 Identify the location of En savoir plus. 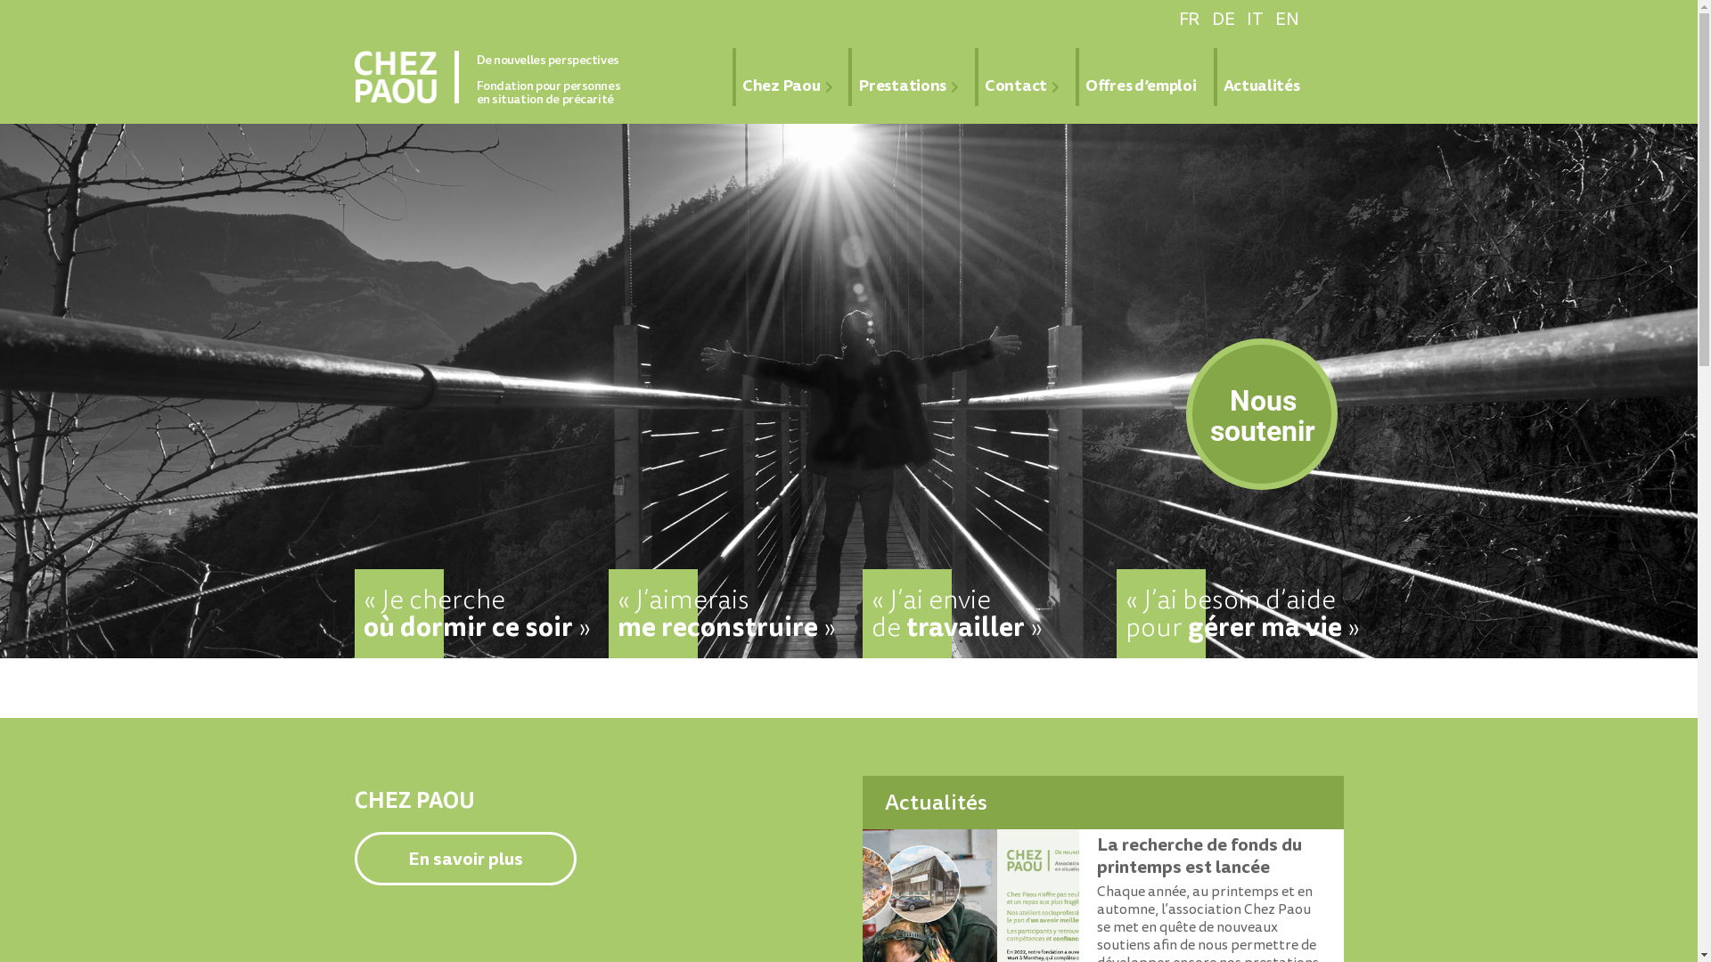
(465, 859).